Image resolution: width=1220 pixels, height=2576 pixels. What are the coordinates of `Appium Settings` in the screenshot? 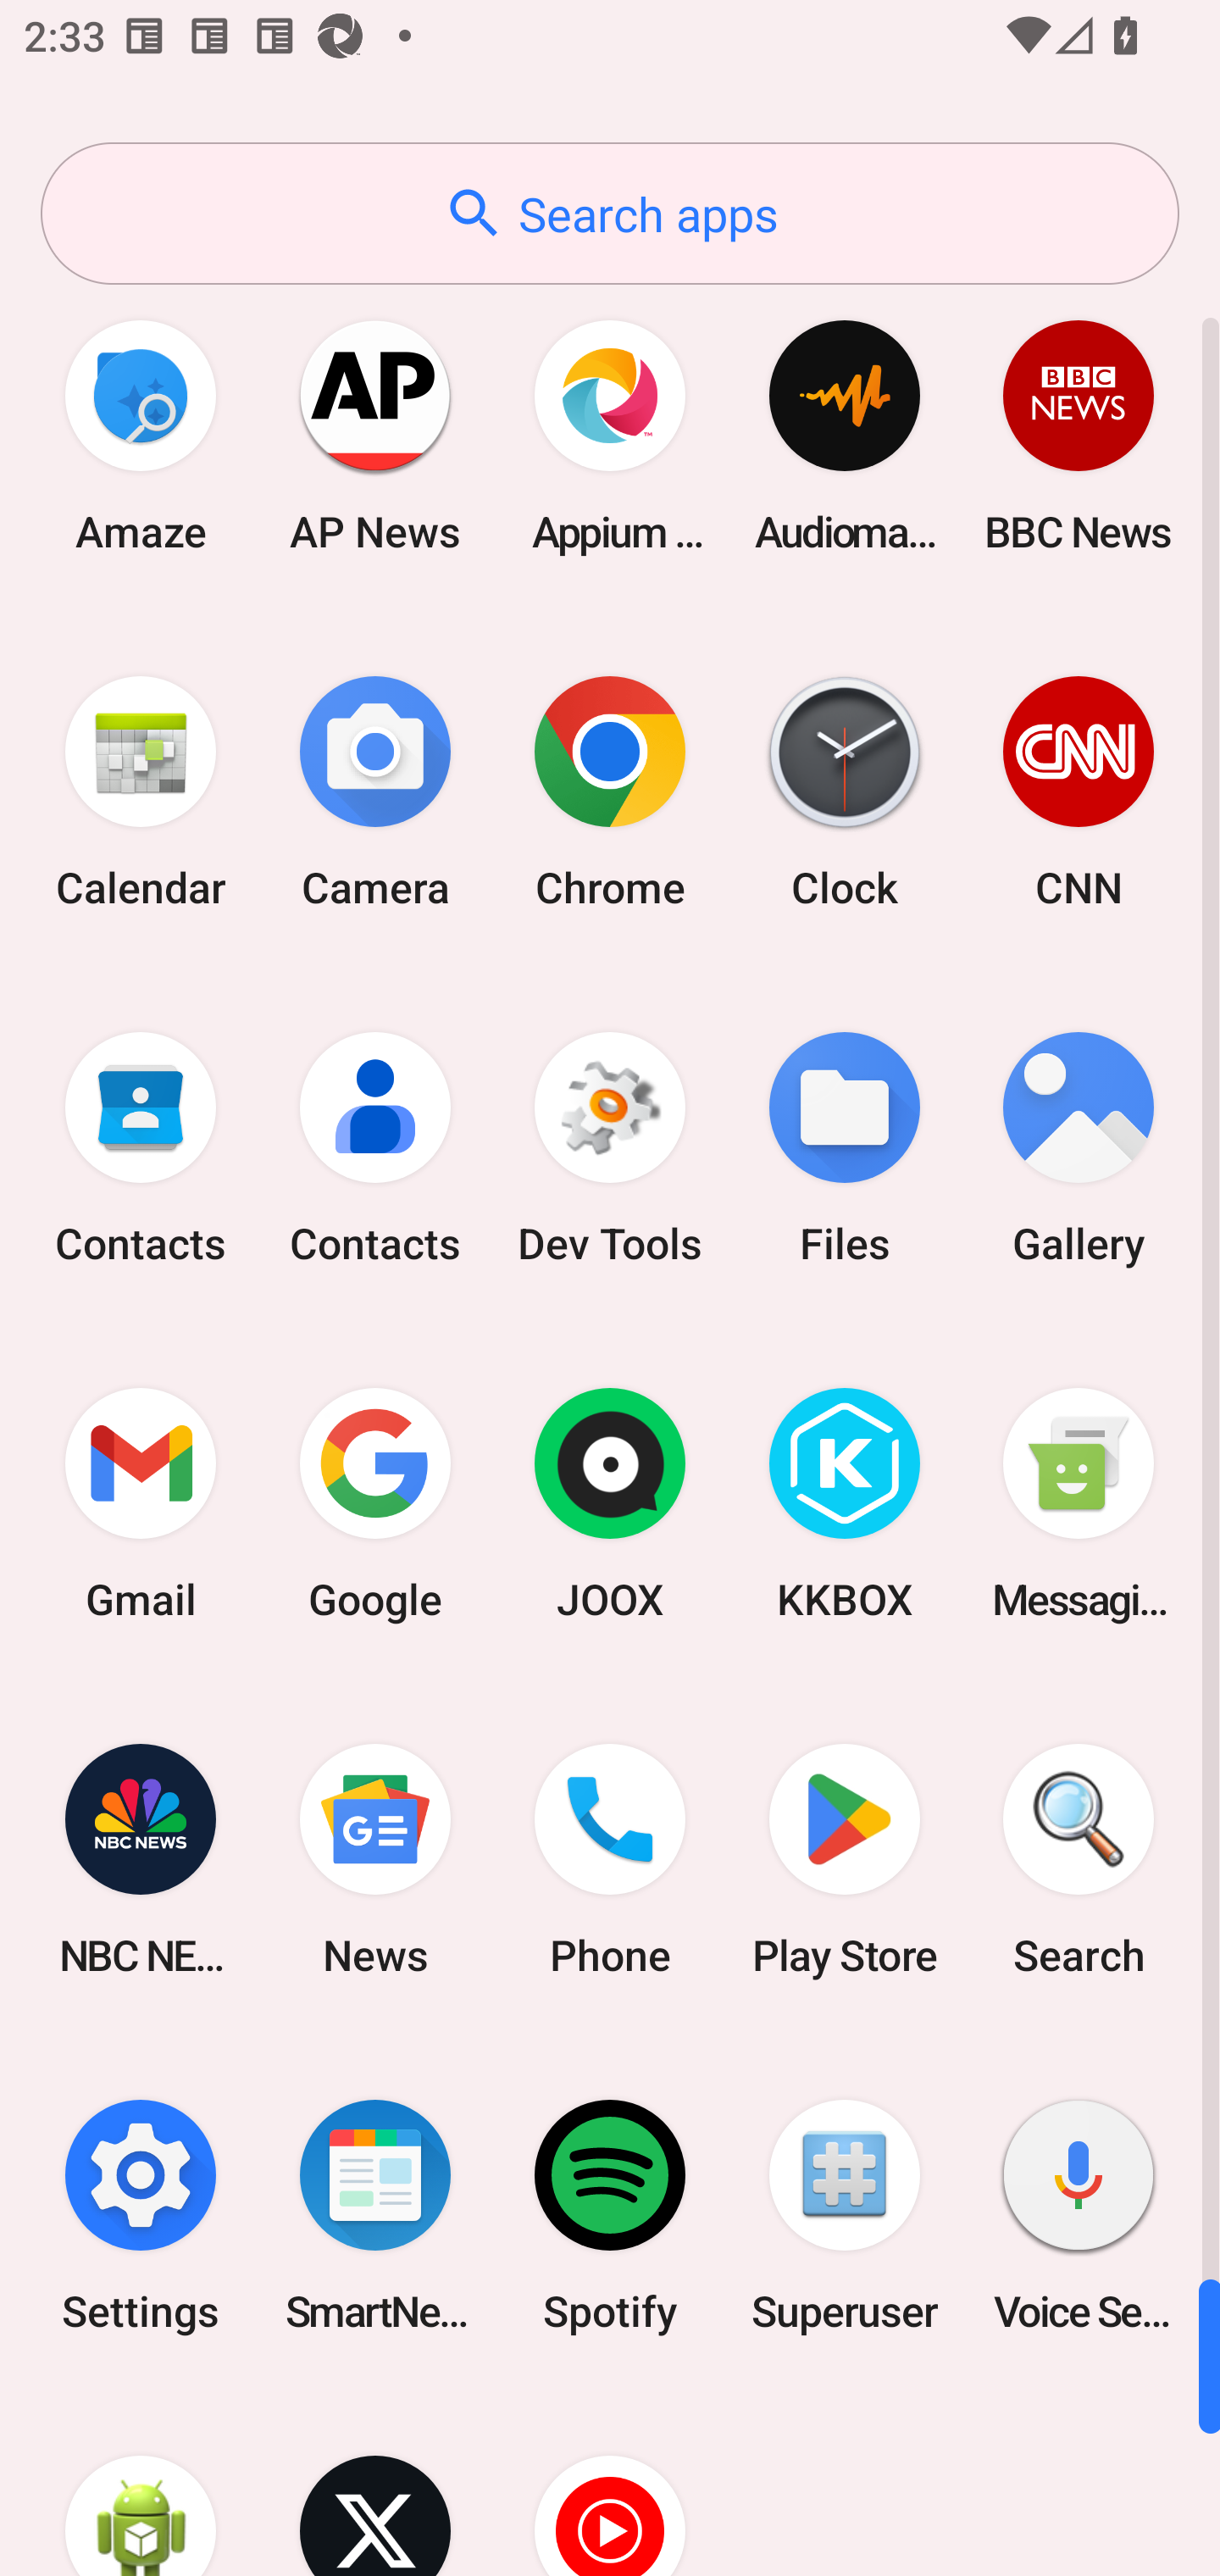 It's located at (610, 436).